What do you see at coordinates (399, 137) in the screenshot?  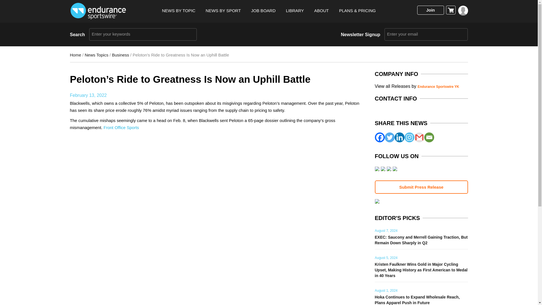 I see `Linkedin` at bounding box center [399, 137].